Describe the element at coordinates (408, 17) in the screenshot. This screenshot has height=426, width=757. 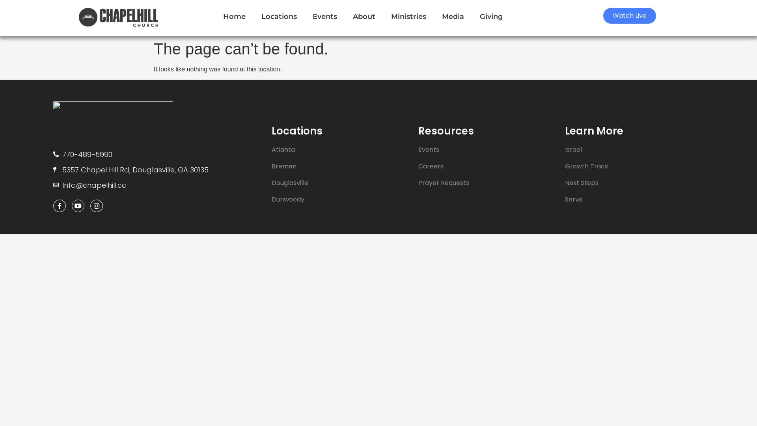
I see `Ministries` at that location.